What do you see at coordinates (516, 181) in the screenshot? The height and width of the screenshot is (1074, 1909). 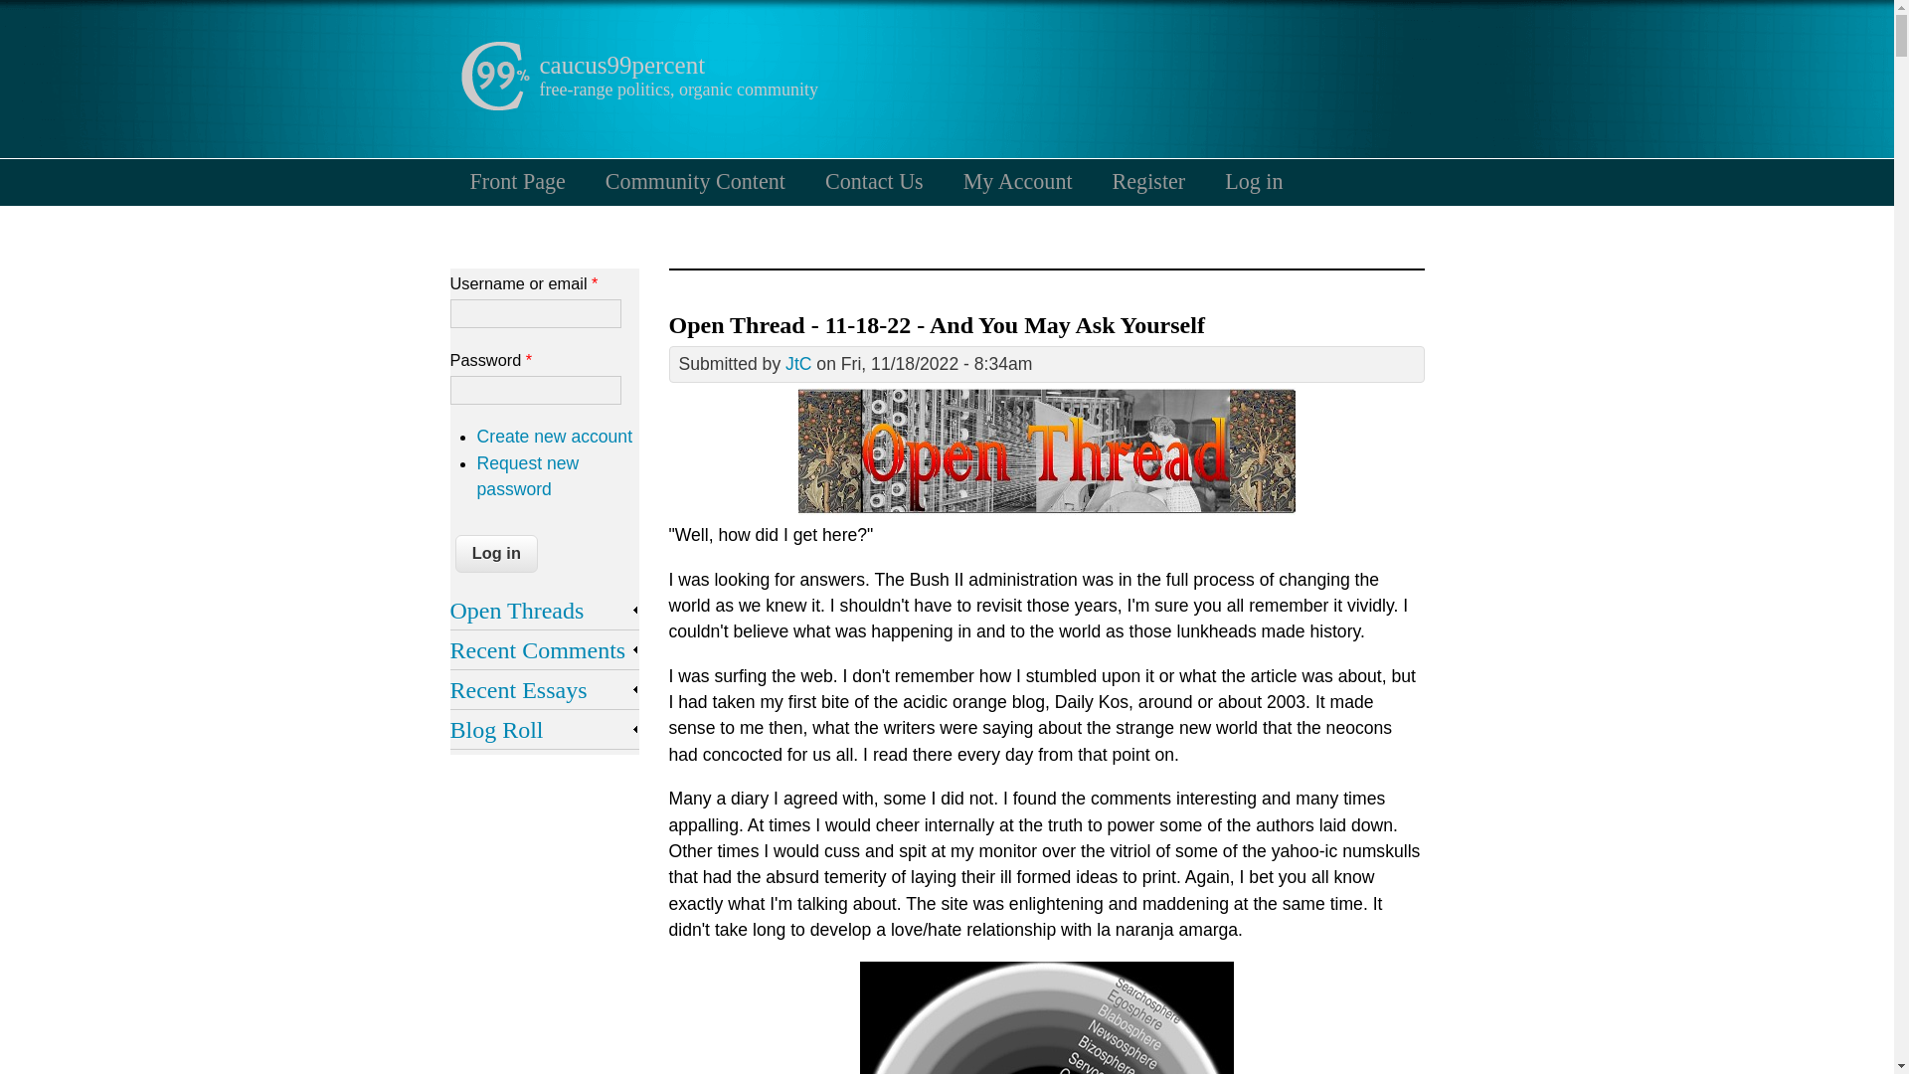 I see `Front Page Featured Editorials` at bounding box center [516, 181].